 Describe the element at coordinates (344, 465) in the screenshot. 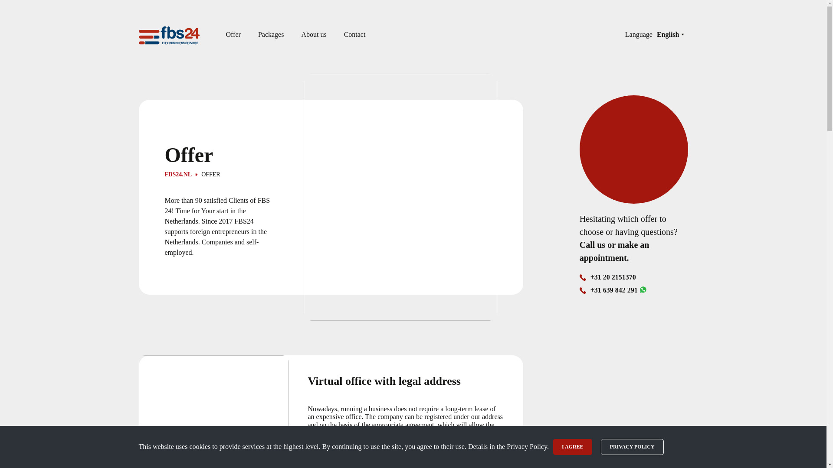

I see `SHOW PACKAGES` at that location.